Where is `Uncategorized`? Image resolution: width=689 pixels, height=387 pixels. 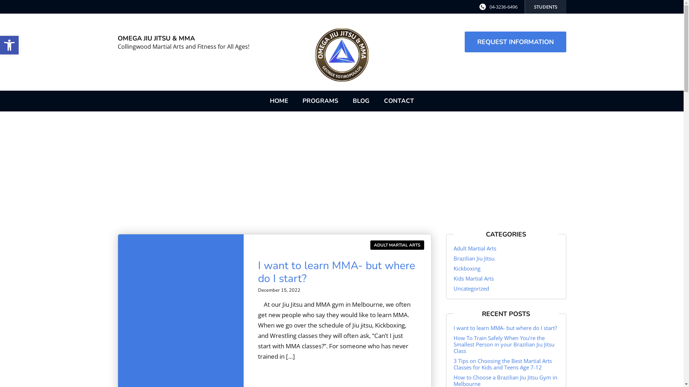 Uncategorized is located at coordinates (472, 288).